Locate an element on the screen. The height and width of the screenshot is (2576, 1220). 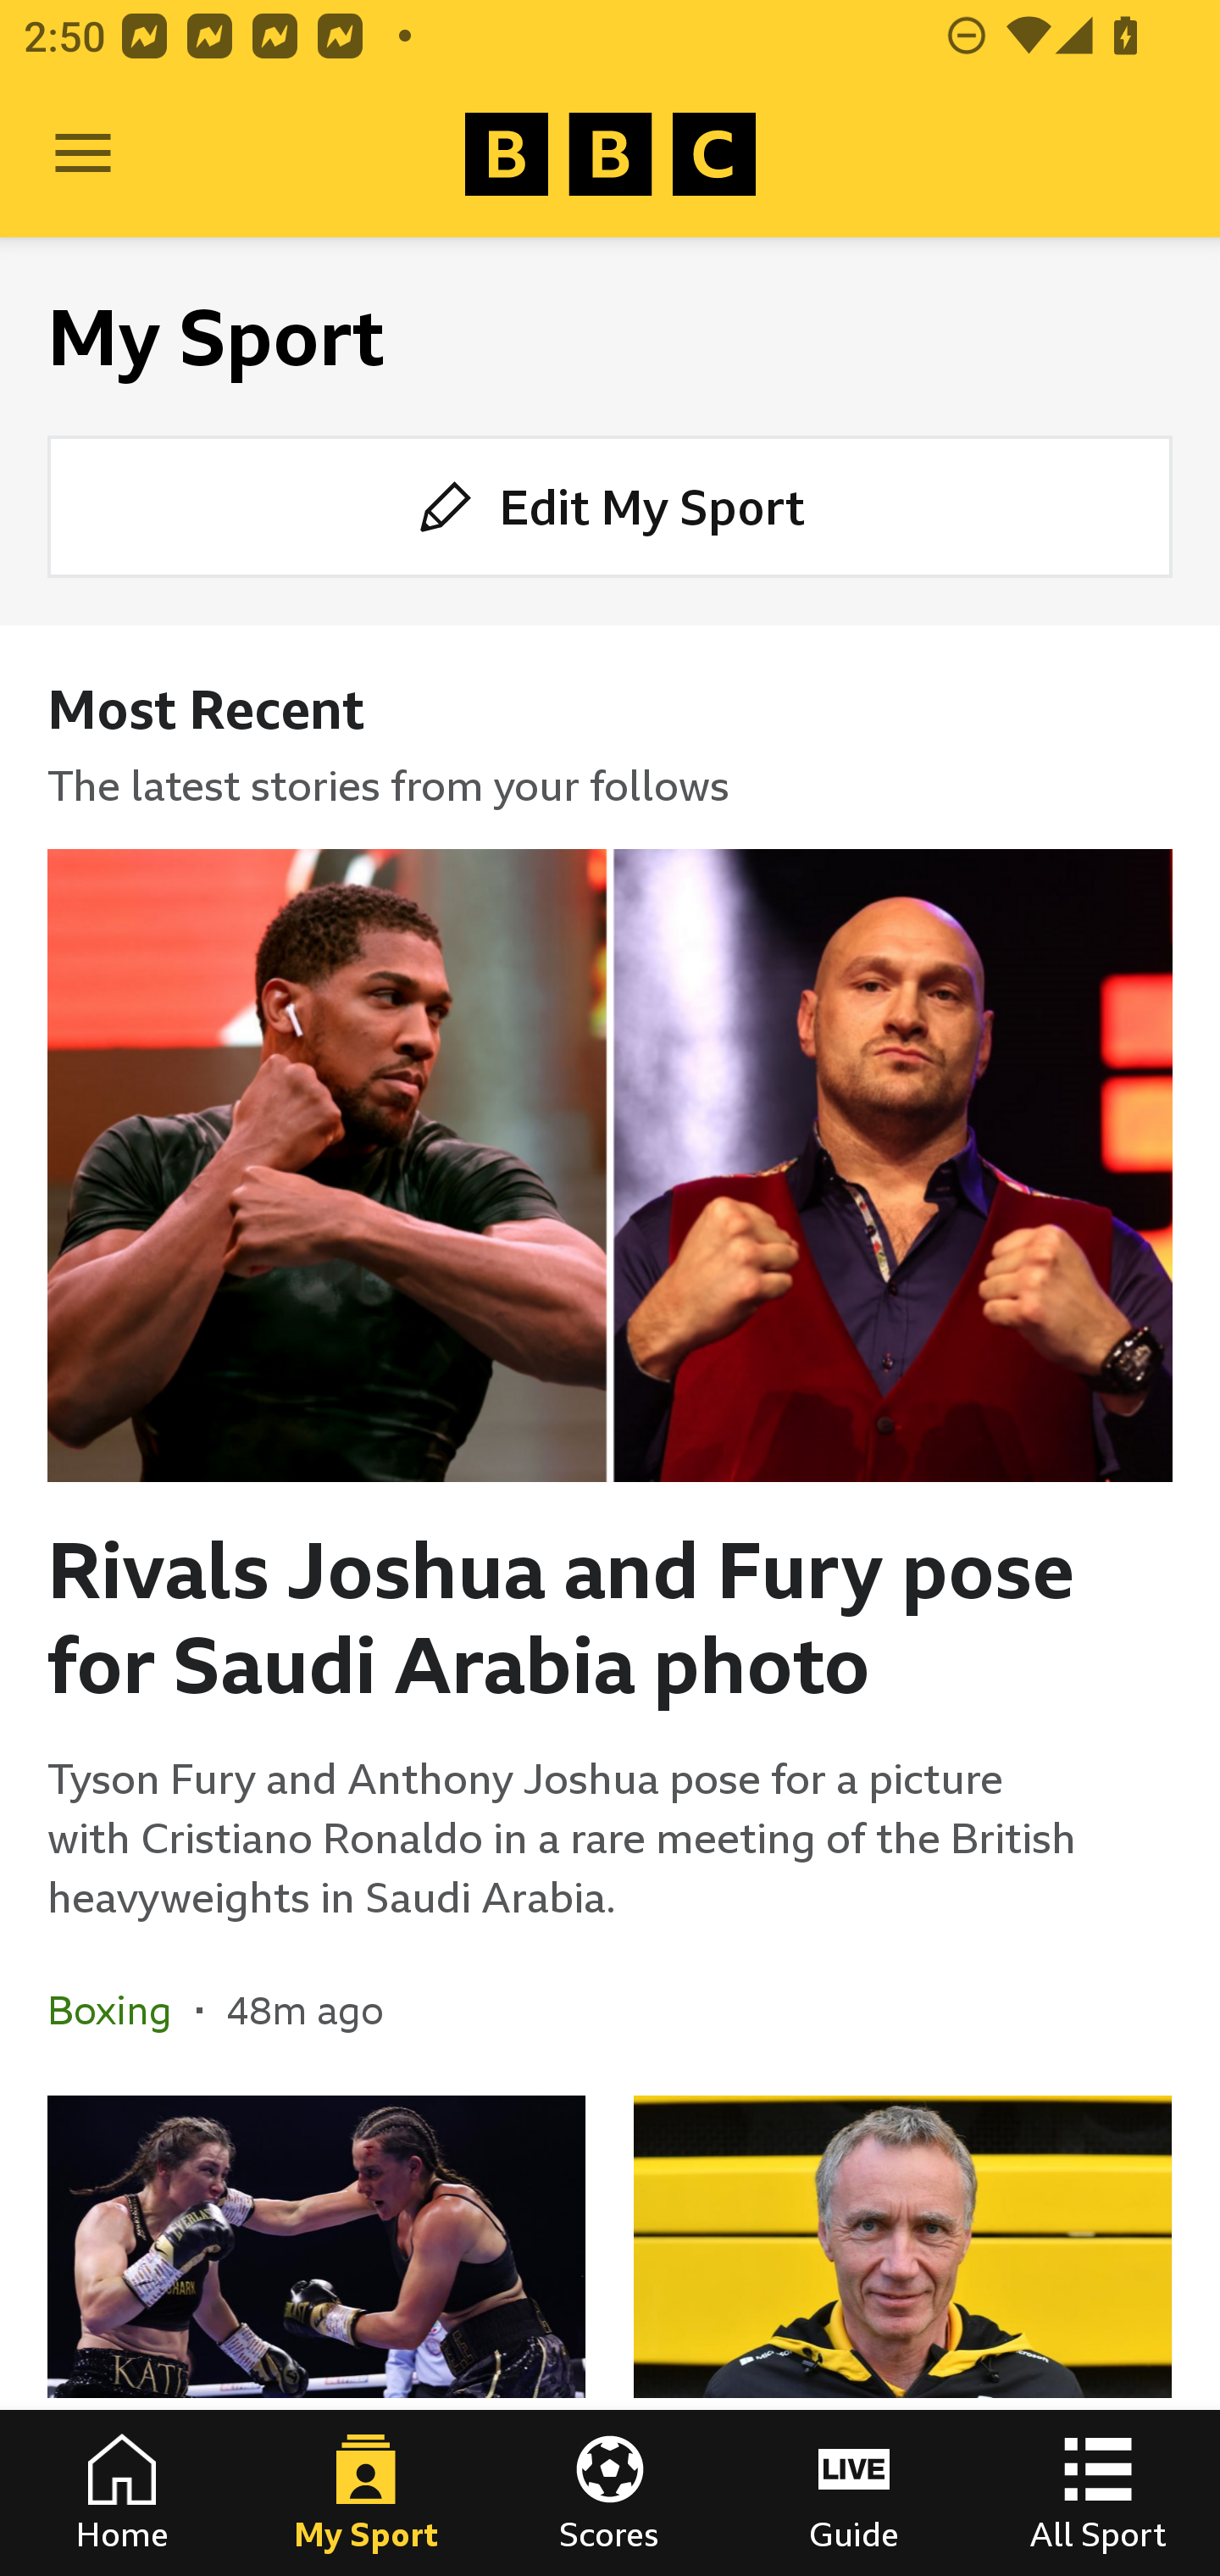
Edit My Sport is located at coordinates (610, 505).